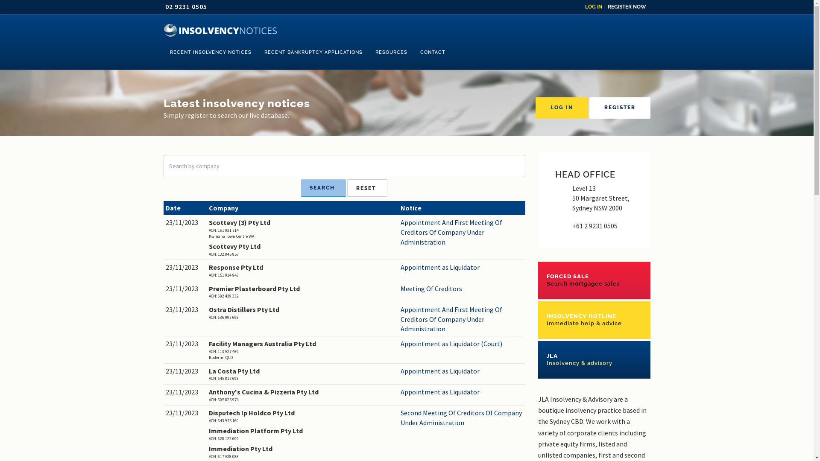 The width and height of the screenshot is (820, 461). What do you see at coordinates (562, 108) in the screenshot?
I see `LOG IN` at bounding box center [562, 108].